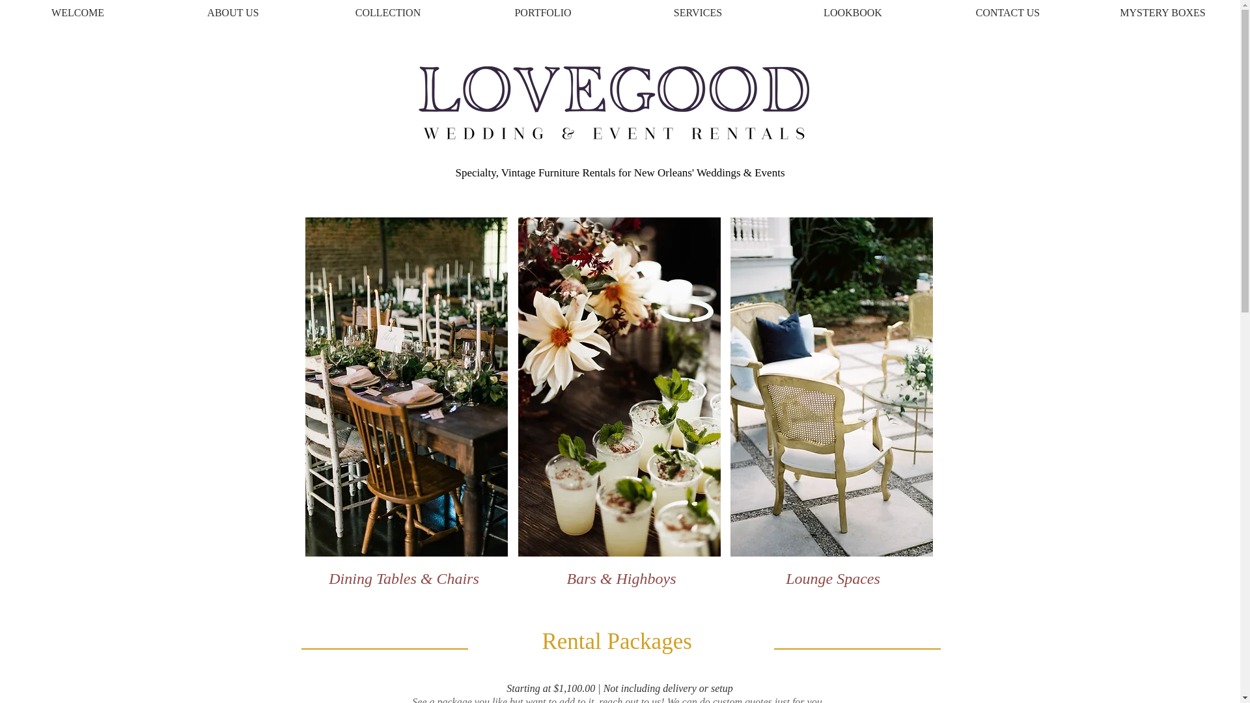 The image size is (1250, 703). I want to click on LOOKBOOK, so click(852, 15).